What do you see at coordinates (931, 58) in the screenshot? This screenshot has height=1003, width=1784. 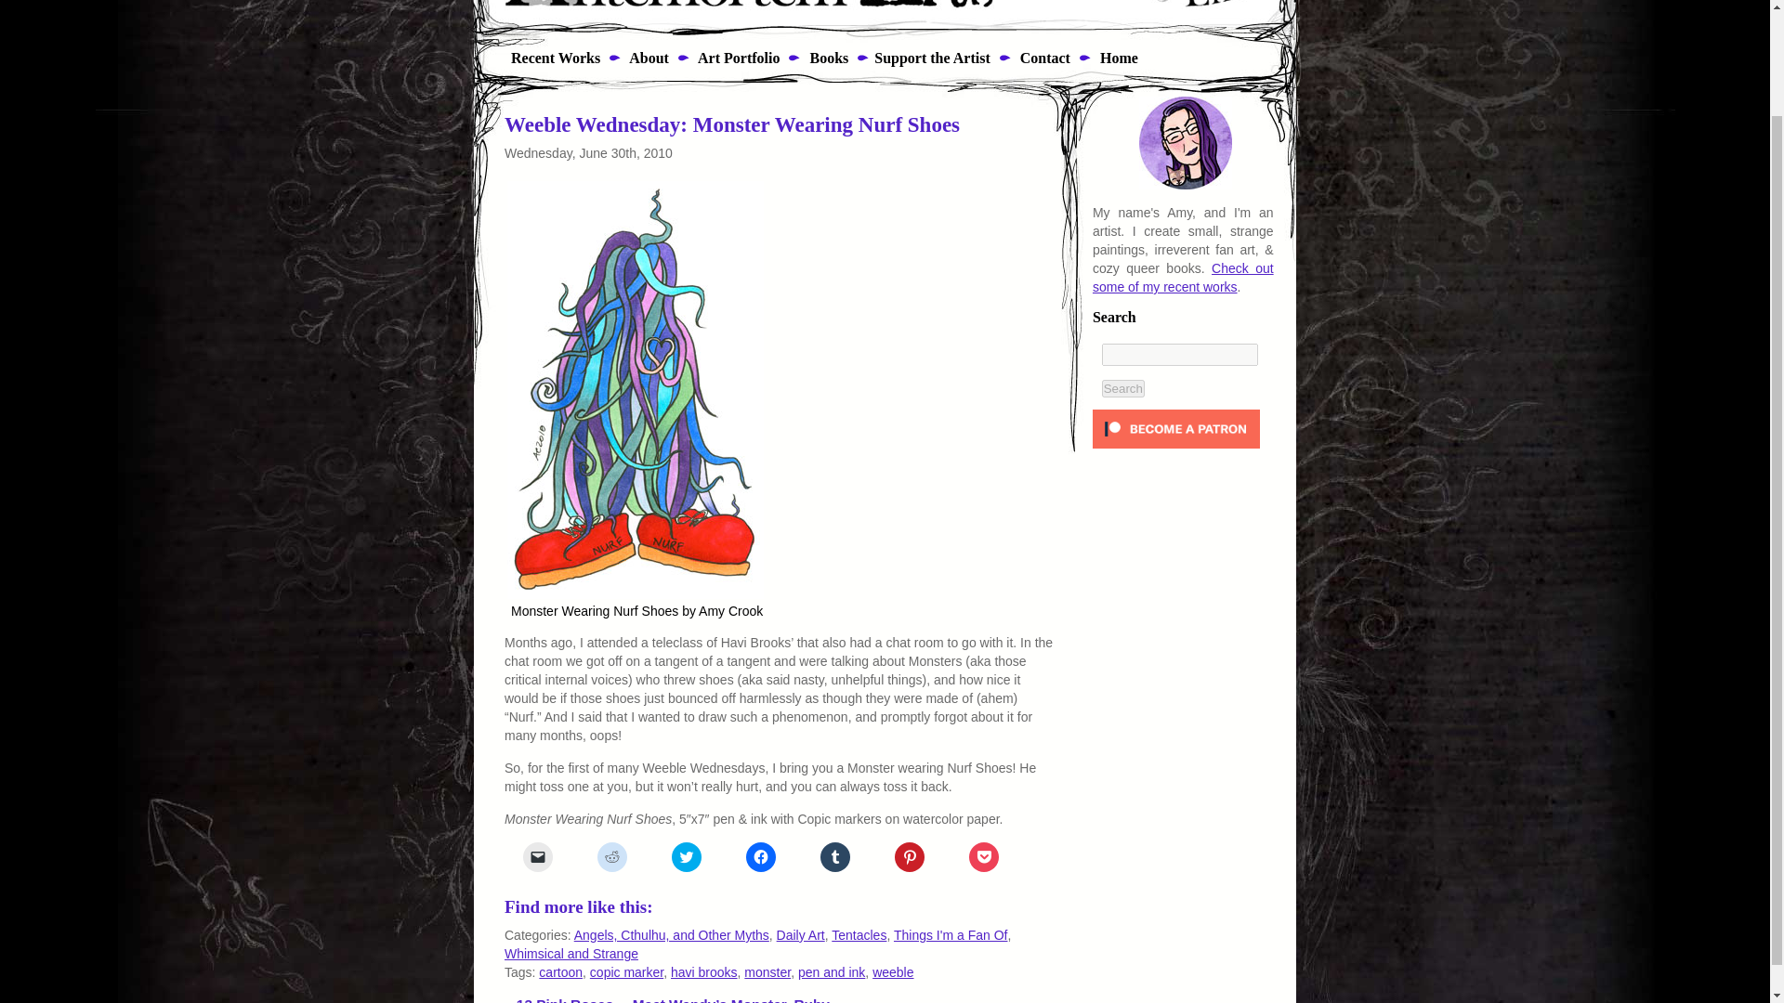 I see `Myriad Ways to be Awesome` at bounding box center [931, 58].